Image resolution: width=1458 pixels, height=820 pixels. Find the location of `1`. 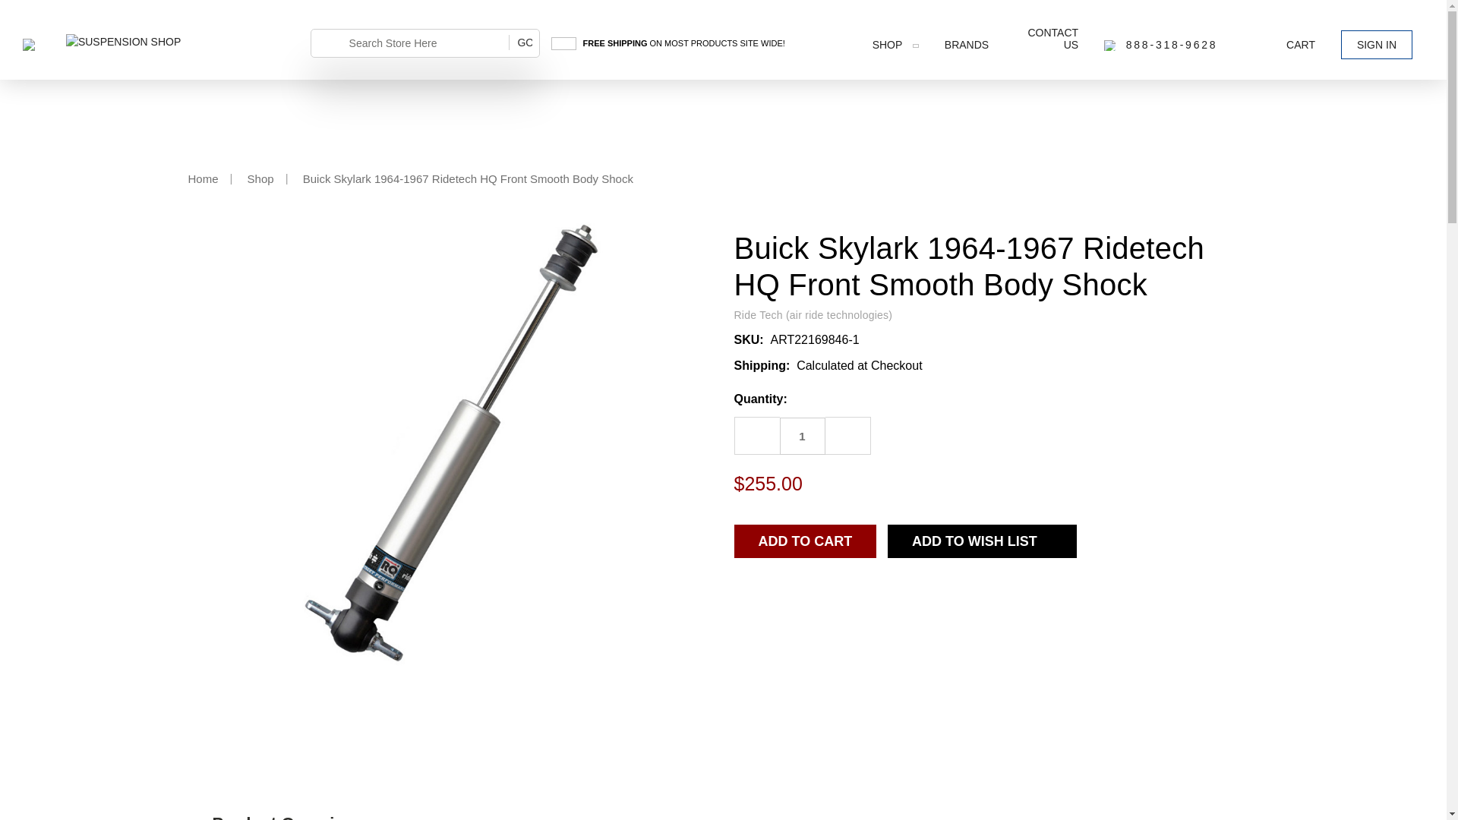

1 is located at coordinates (802, 436).